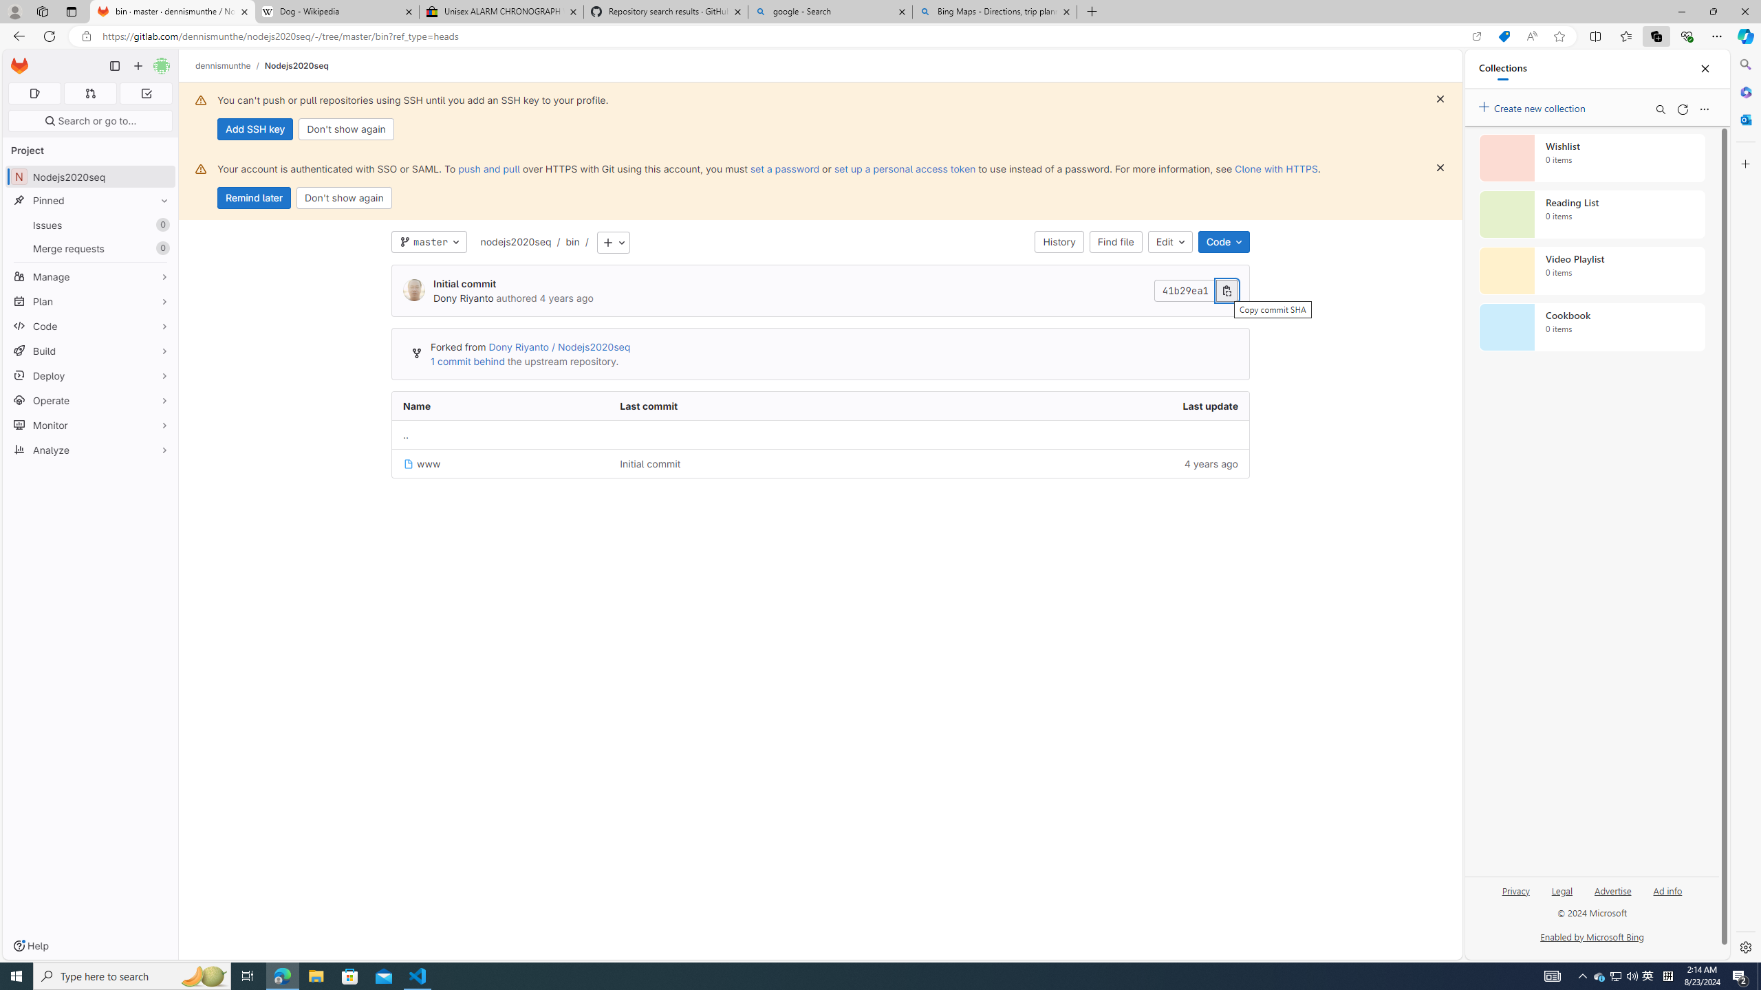 This screenshot has height=990, width=1761. I want to click on Remind later, so click(254, 198).